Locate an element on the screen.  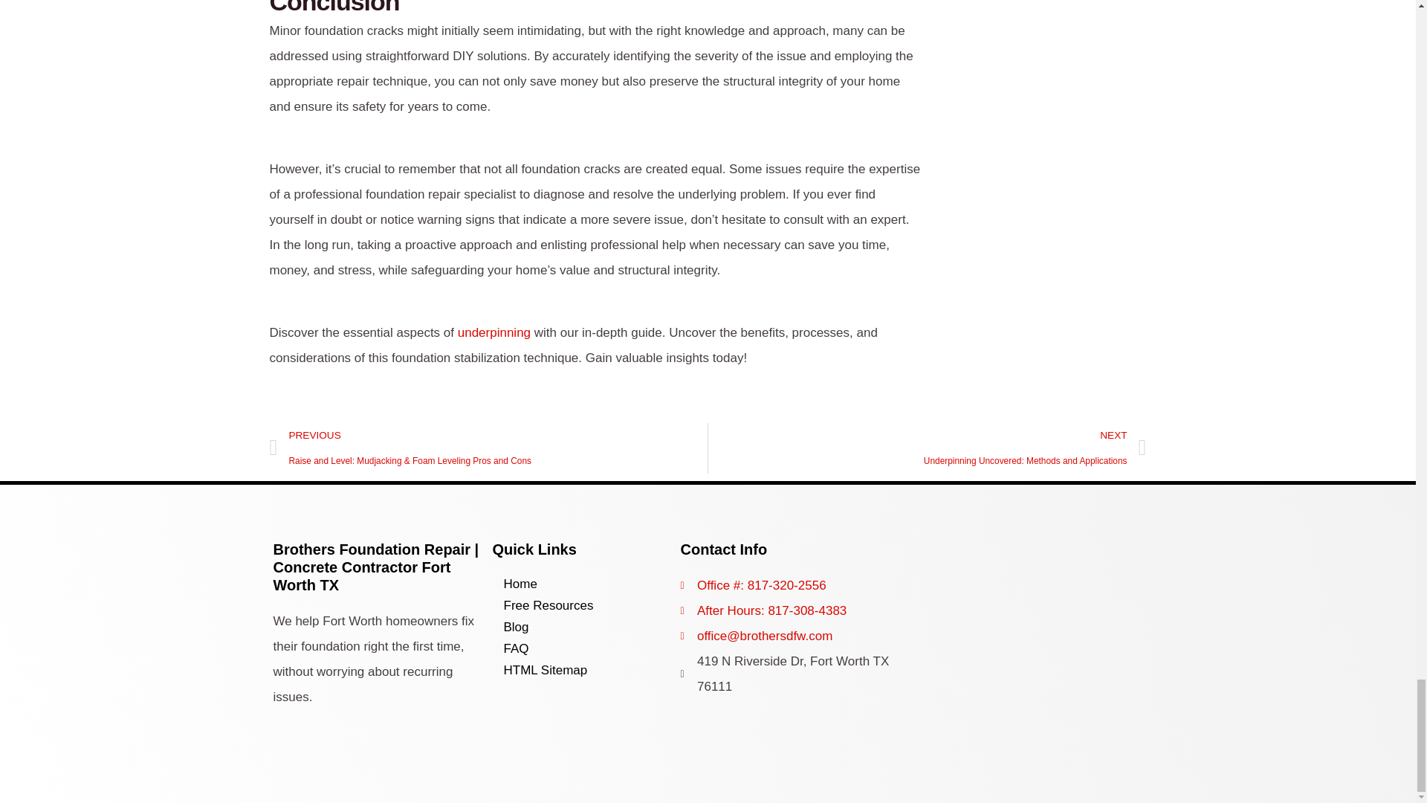
underpinning is located at coordinates (494, 332).